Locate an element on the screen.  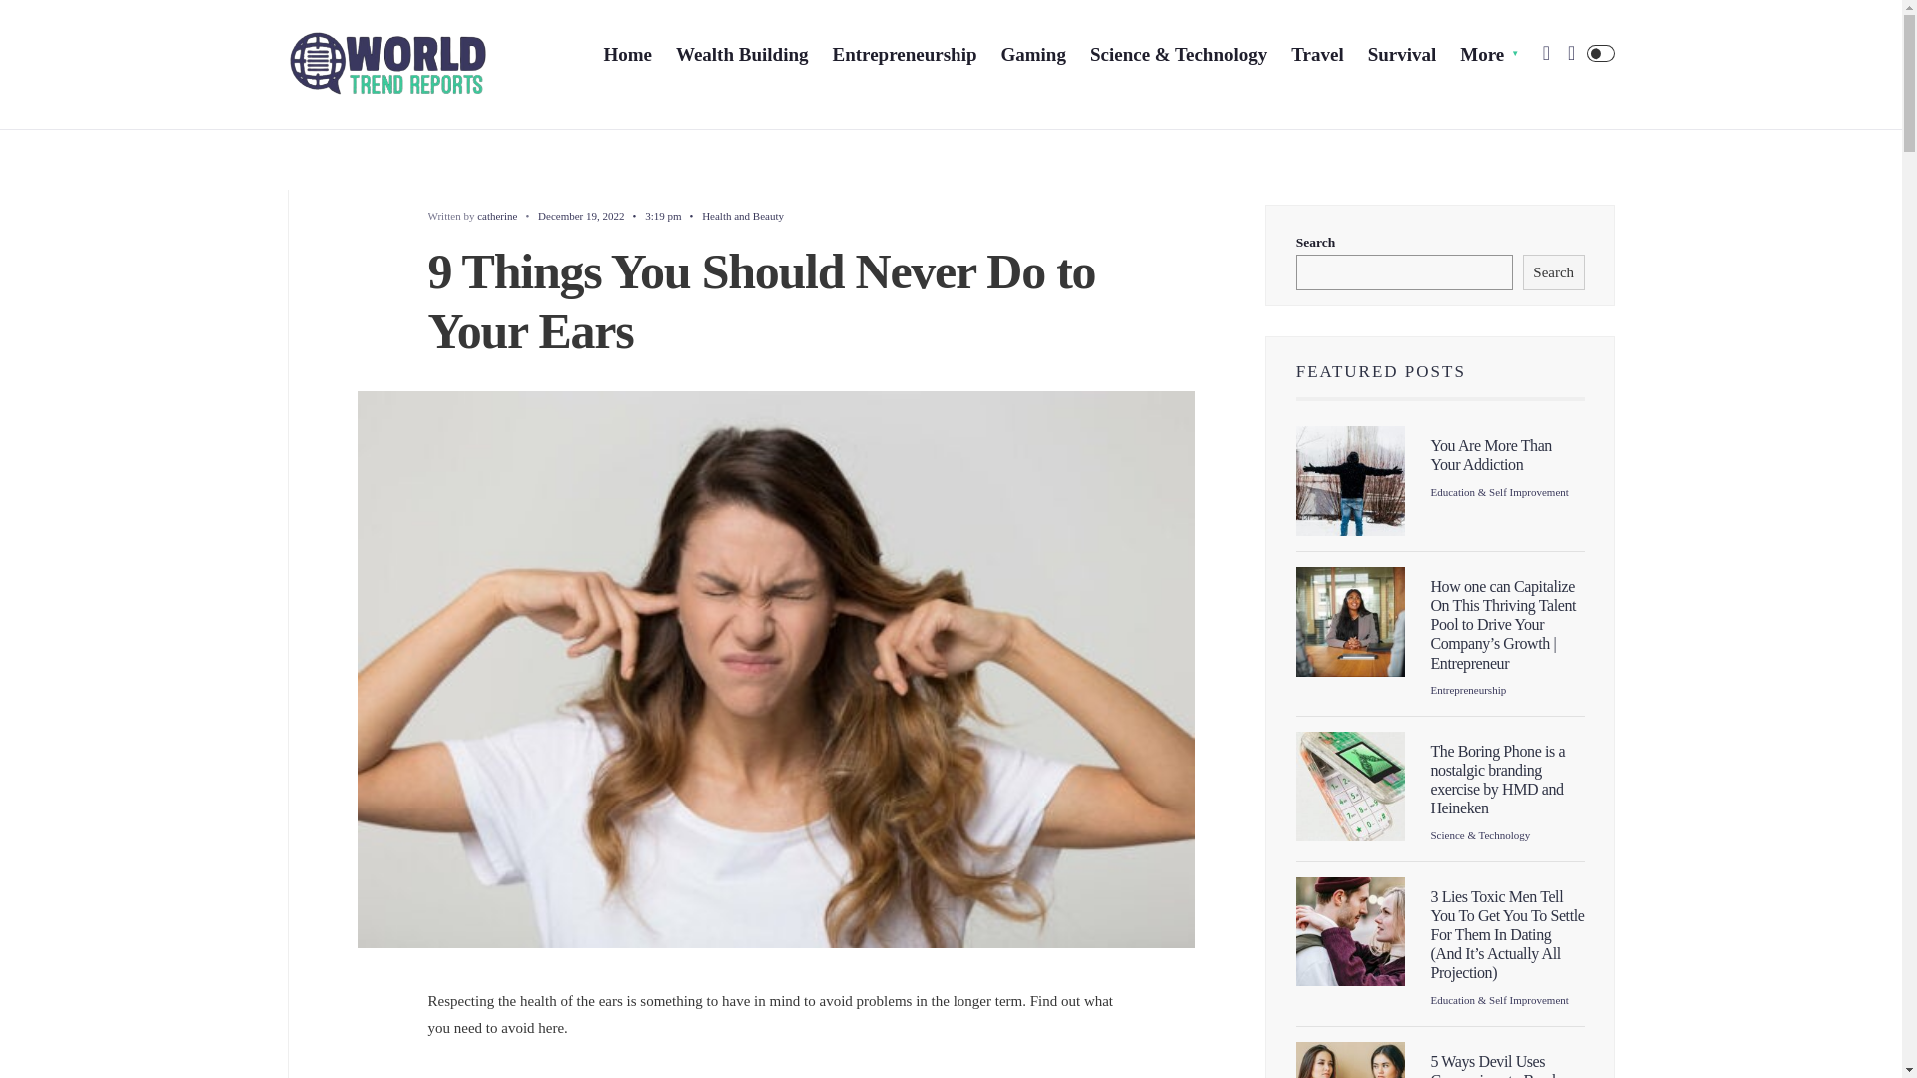
You Are More Than Your Addiction is located at coordinates (1350, 480).